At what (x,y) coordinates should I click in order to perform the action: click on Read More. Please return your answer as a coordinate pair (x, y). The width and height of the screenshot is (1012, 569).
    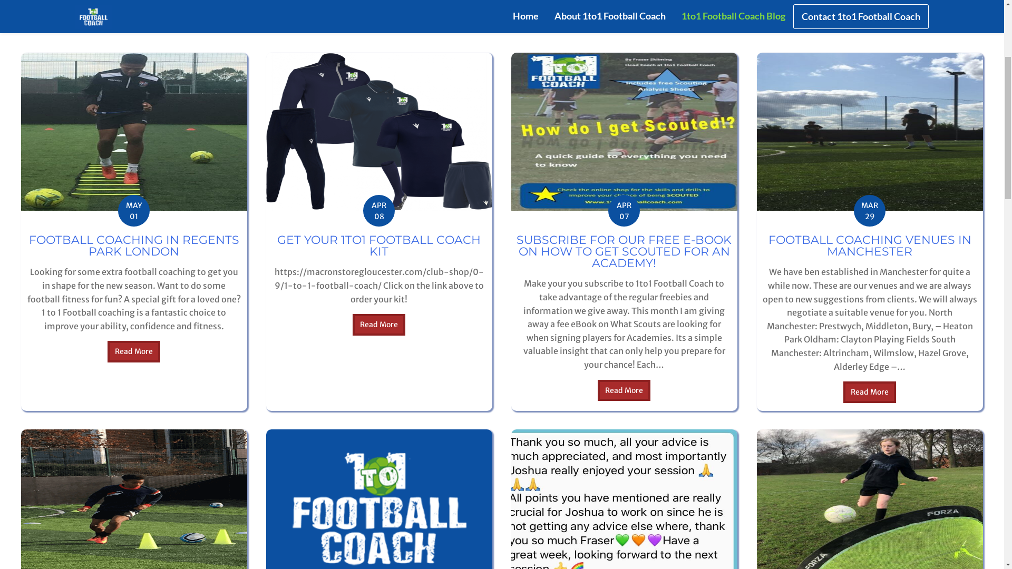
    Looking at the image, I should click on (379, 522).